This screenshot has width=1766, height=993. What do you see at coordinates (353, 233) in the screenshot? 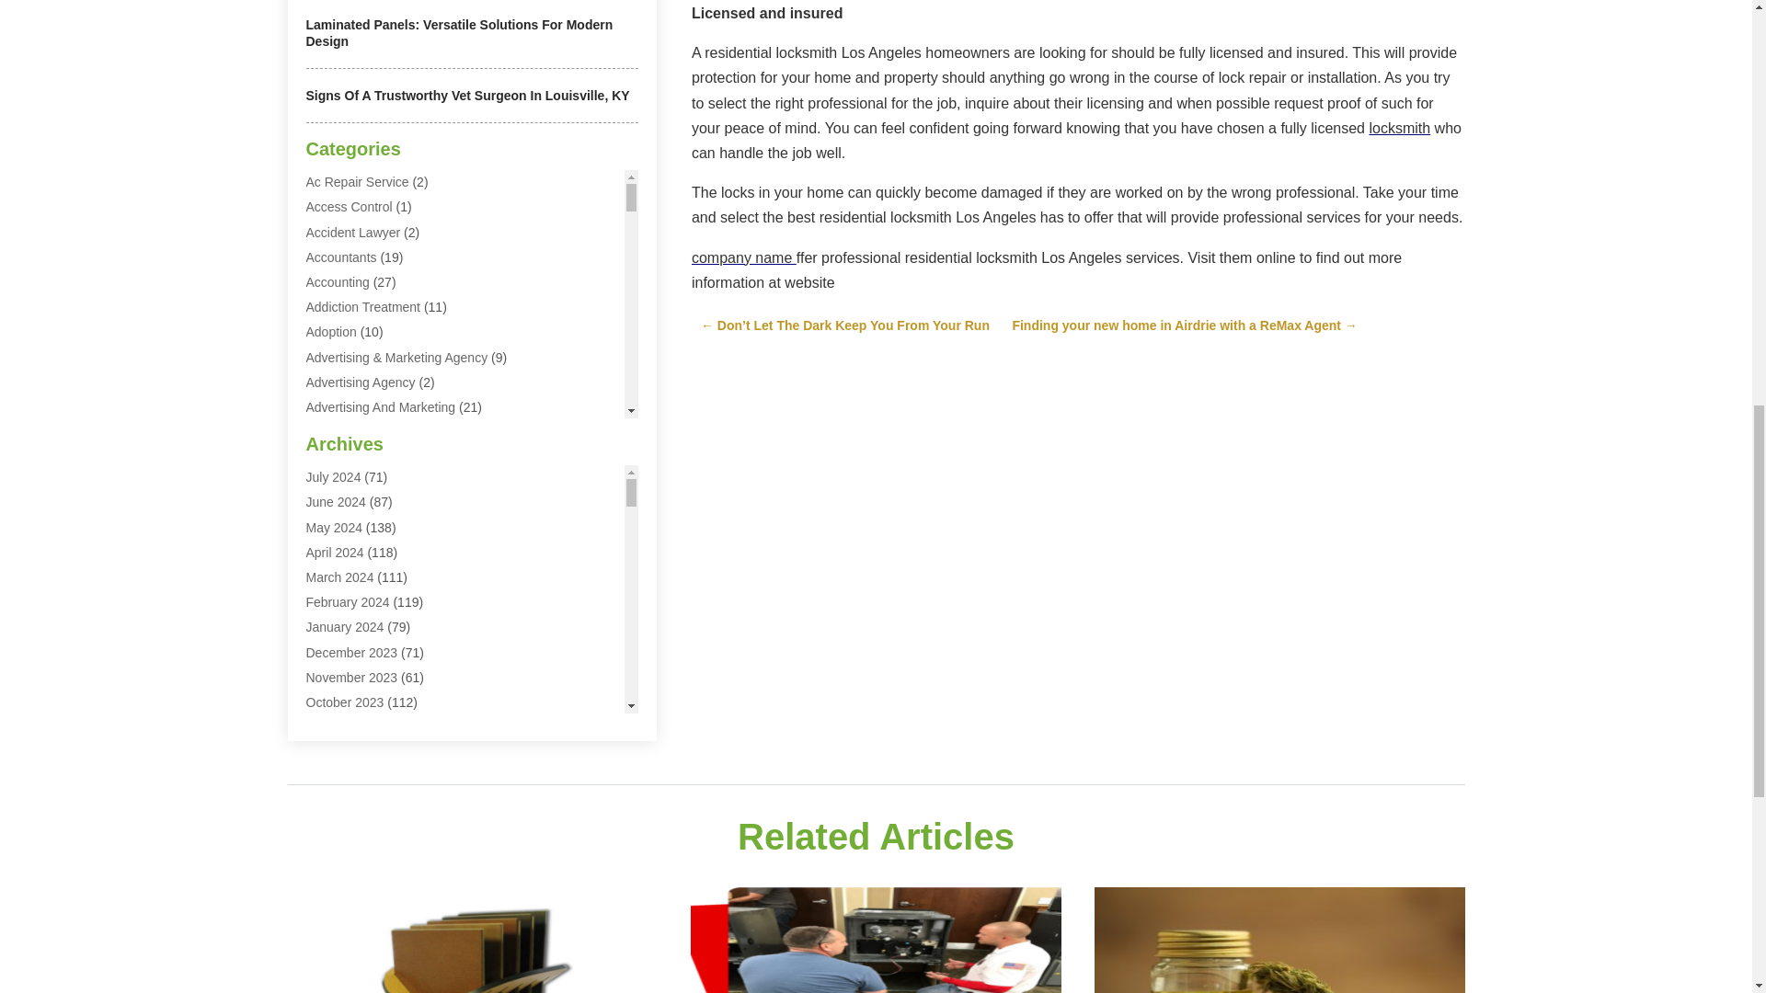
I see `Accident Lawyer` at bounding box center [353, 233].